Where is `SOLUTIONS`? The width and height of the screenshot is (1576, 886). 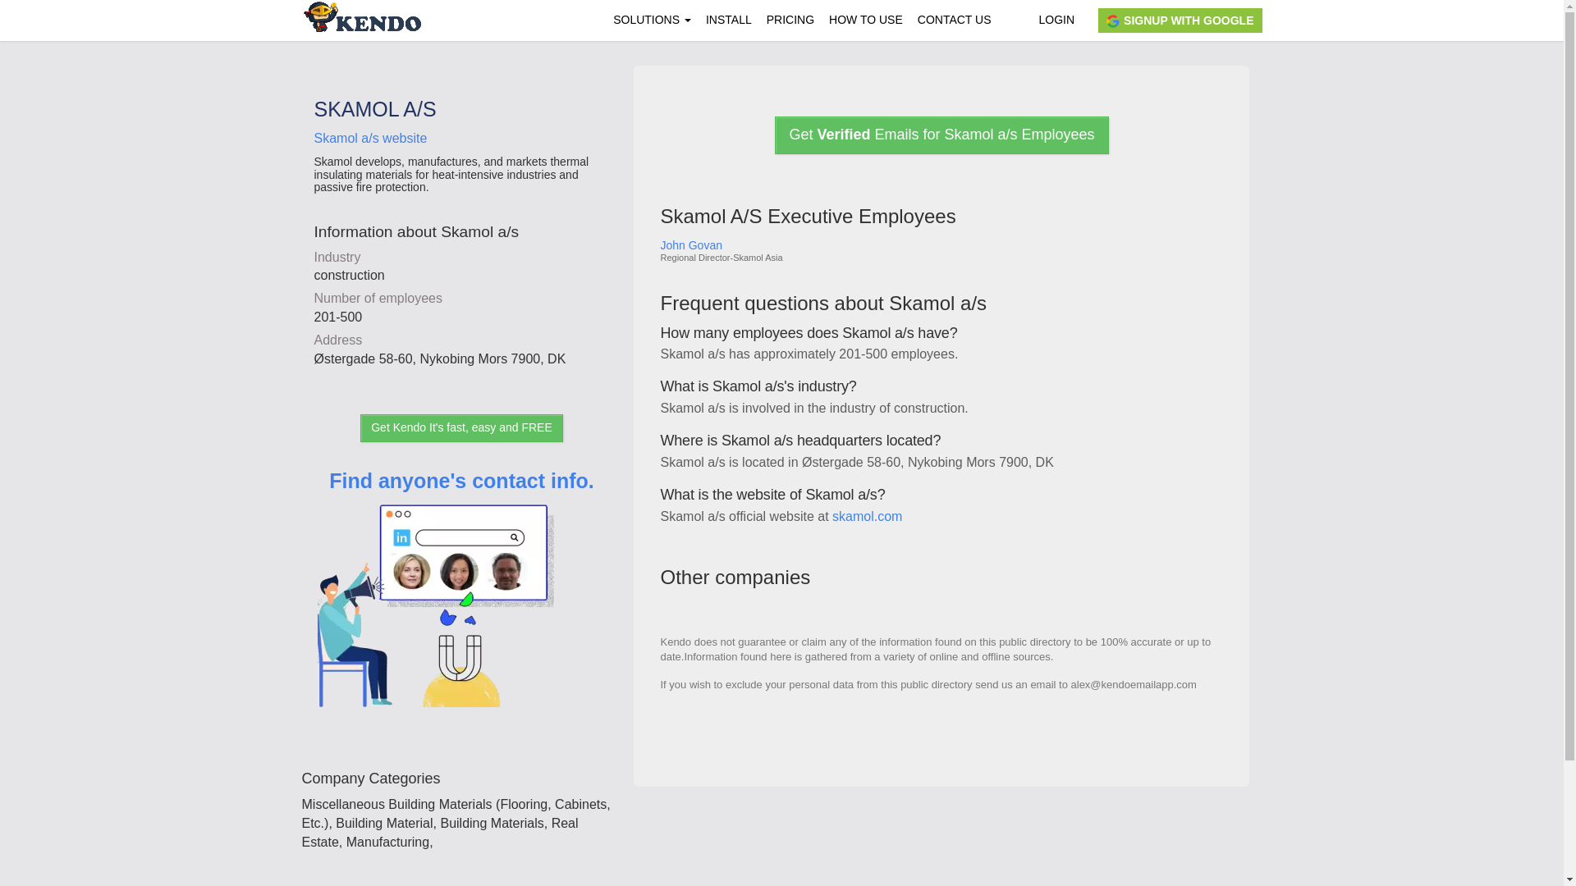
SOLUTIONS is located at coordinates (652, 20).